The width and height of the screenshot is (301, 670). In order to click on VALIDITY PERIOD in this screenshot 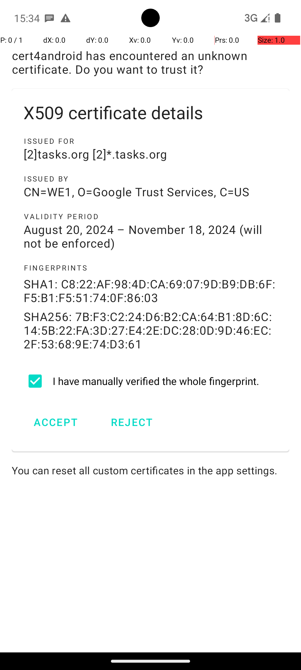, I will do `click(151, 216)`.